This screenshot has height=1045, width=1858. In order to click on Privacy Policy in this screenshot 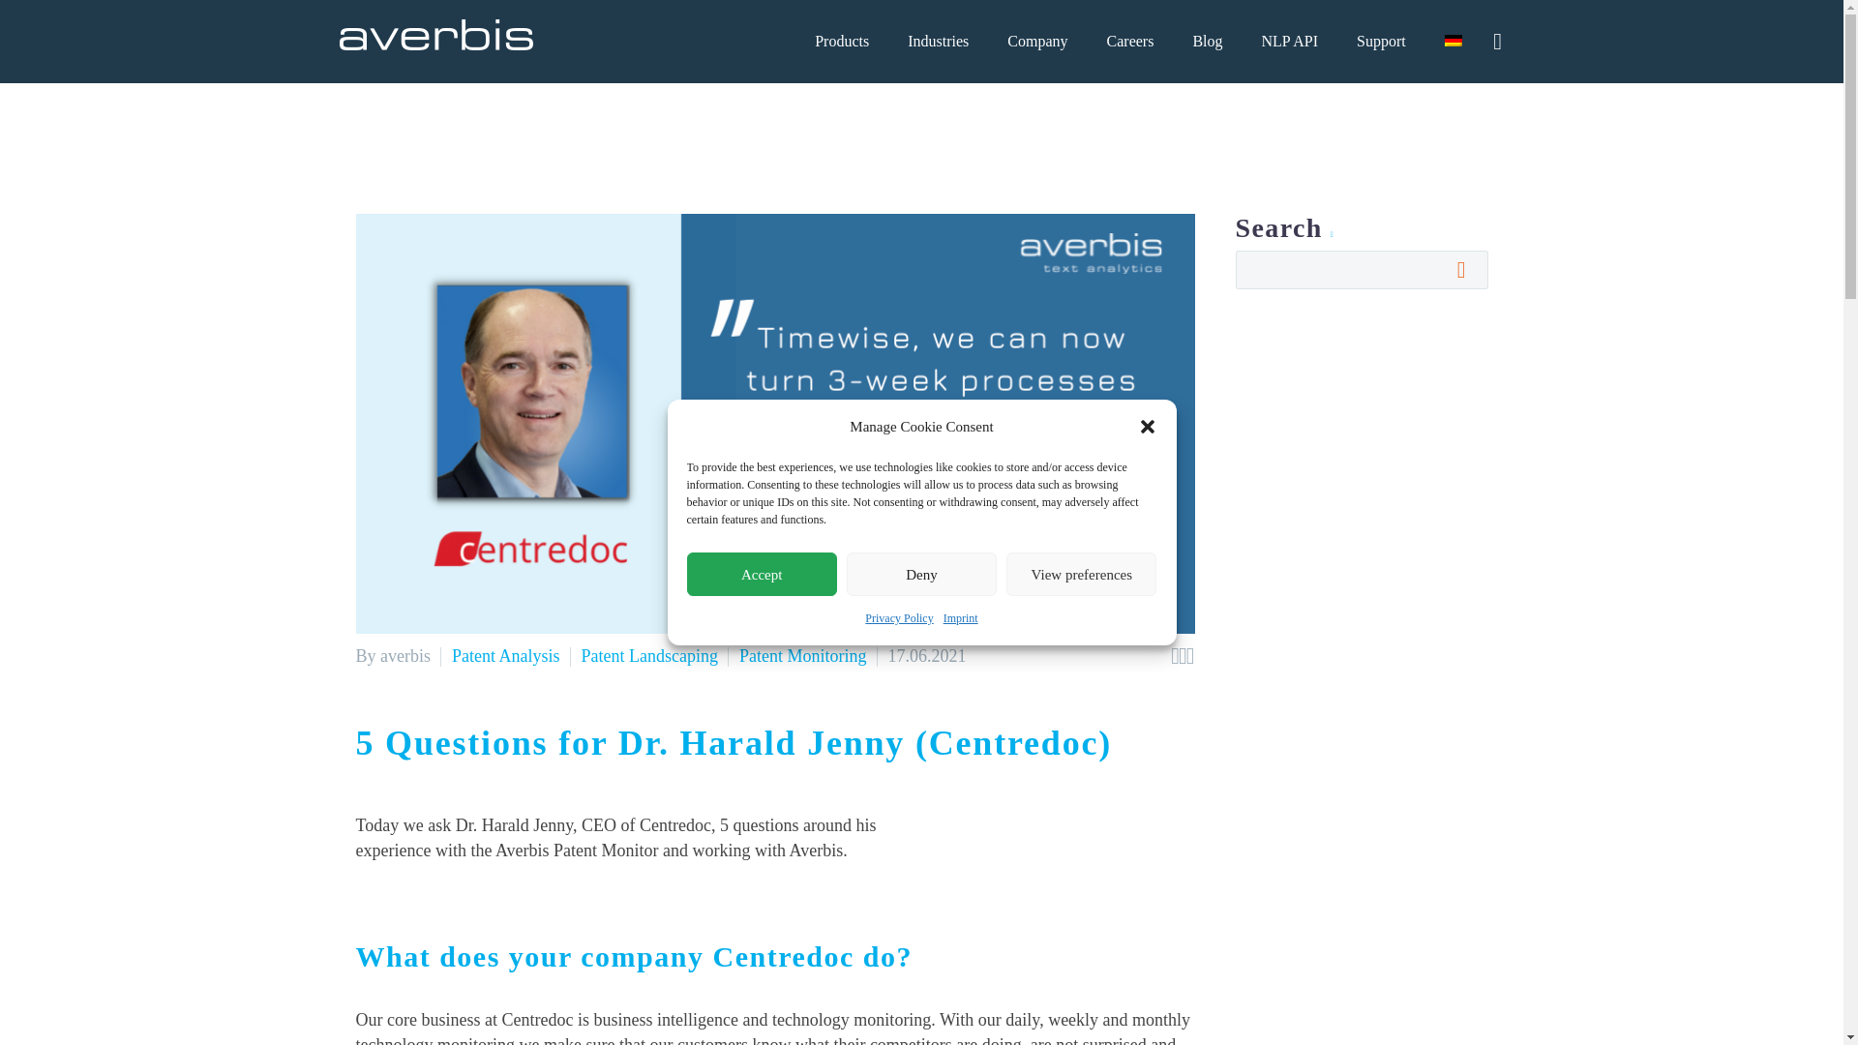, I will do `click(898, 618)`.